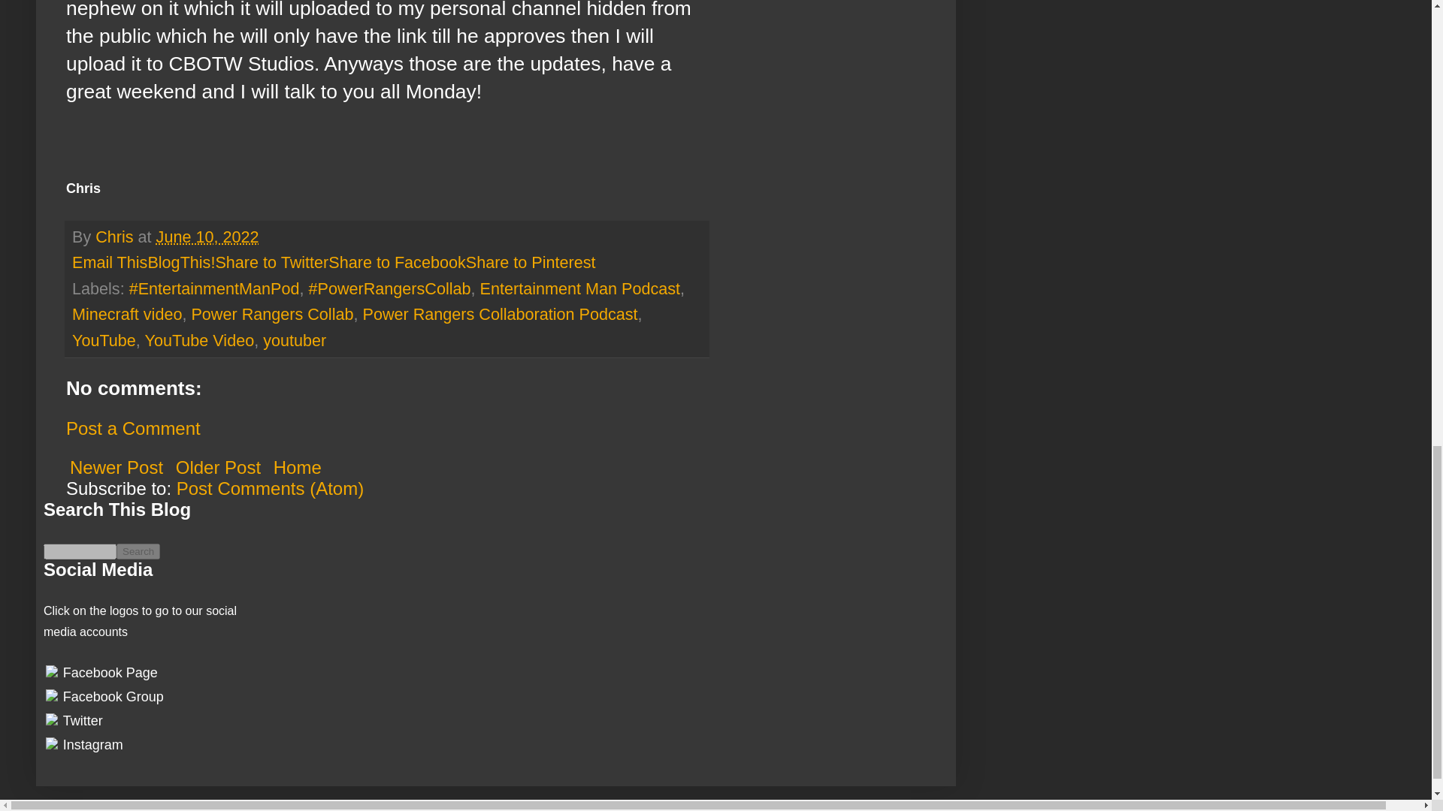 Image resolution: width=1443 pixels, height=811 pixels. Describe the element at coordinates (294, 339) in the screenshot. I see `youtuber` at that location.